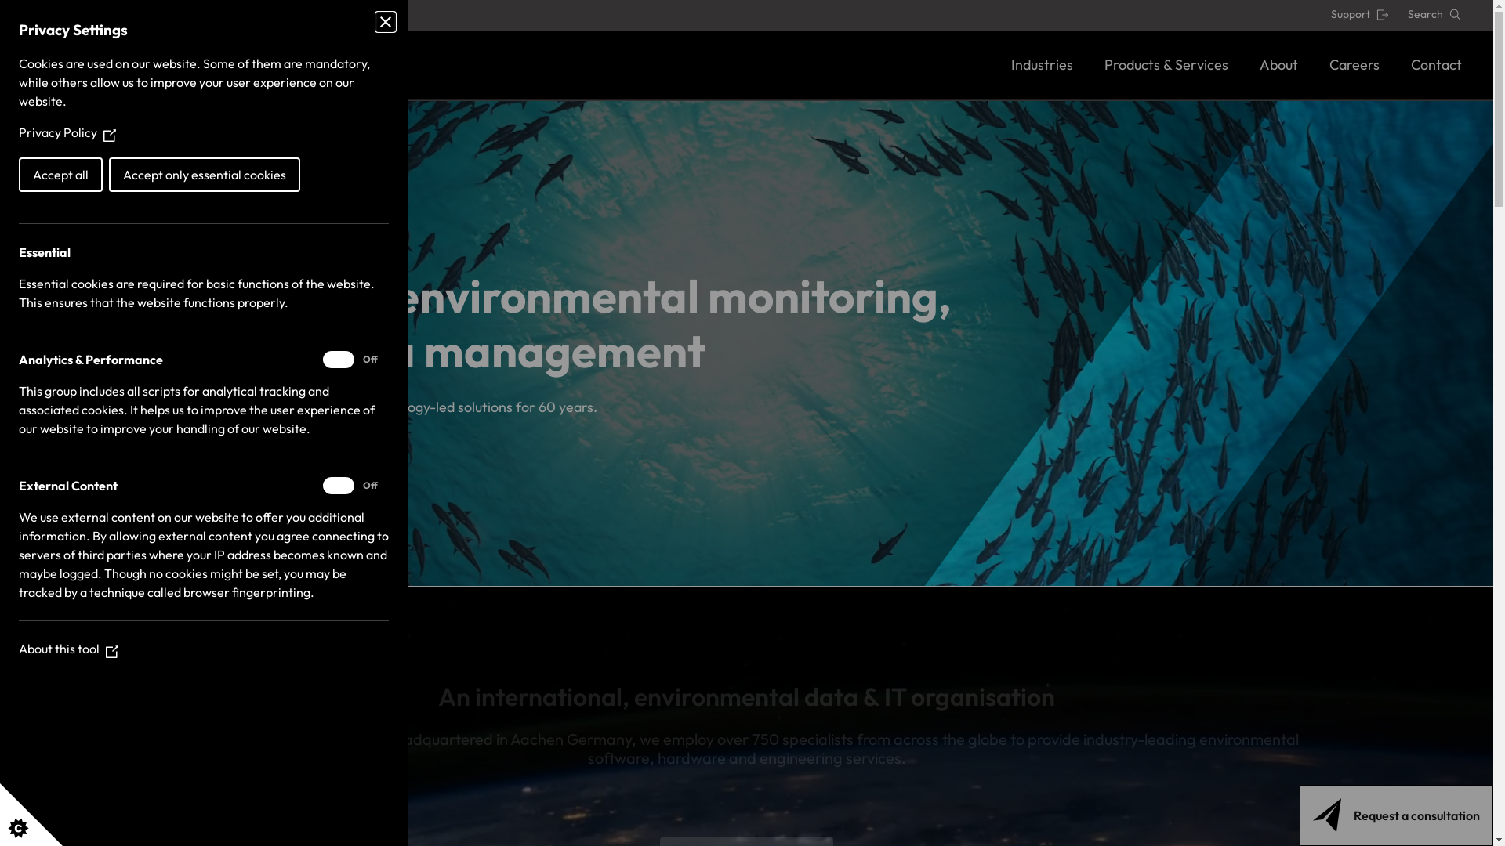  What do you see at coordinates (69, 649) in the screenshot?
I see `About this tool
(Opens in a new window)` at bounding box center [69, 649].